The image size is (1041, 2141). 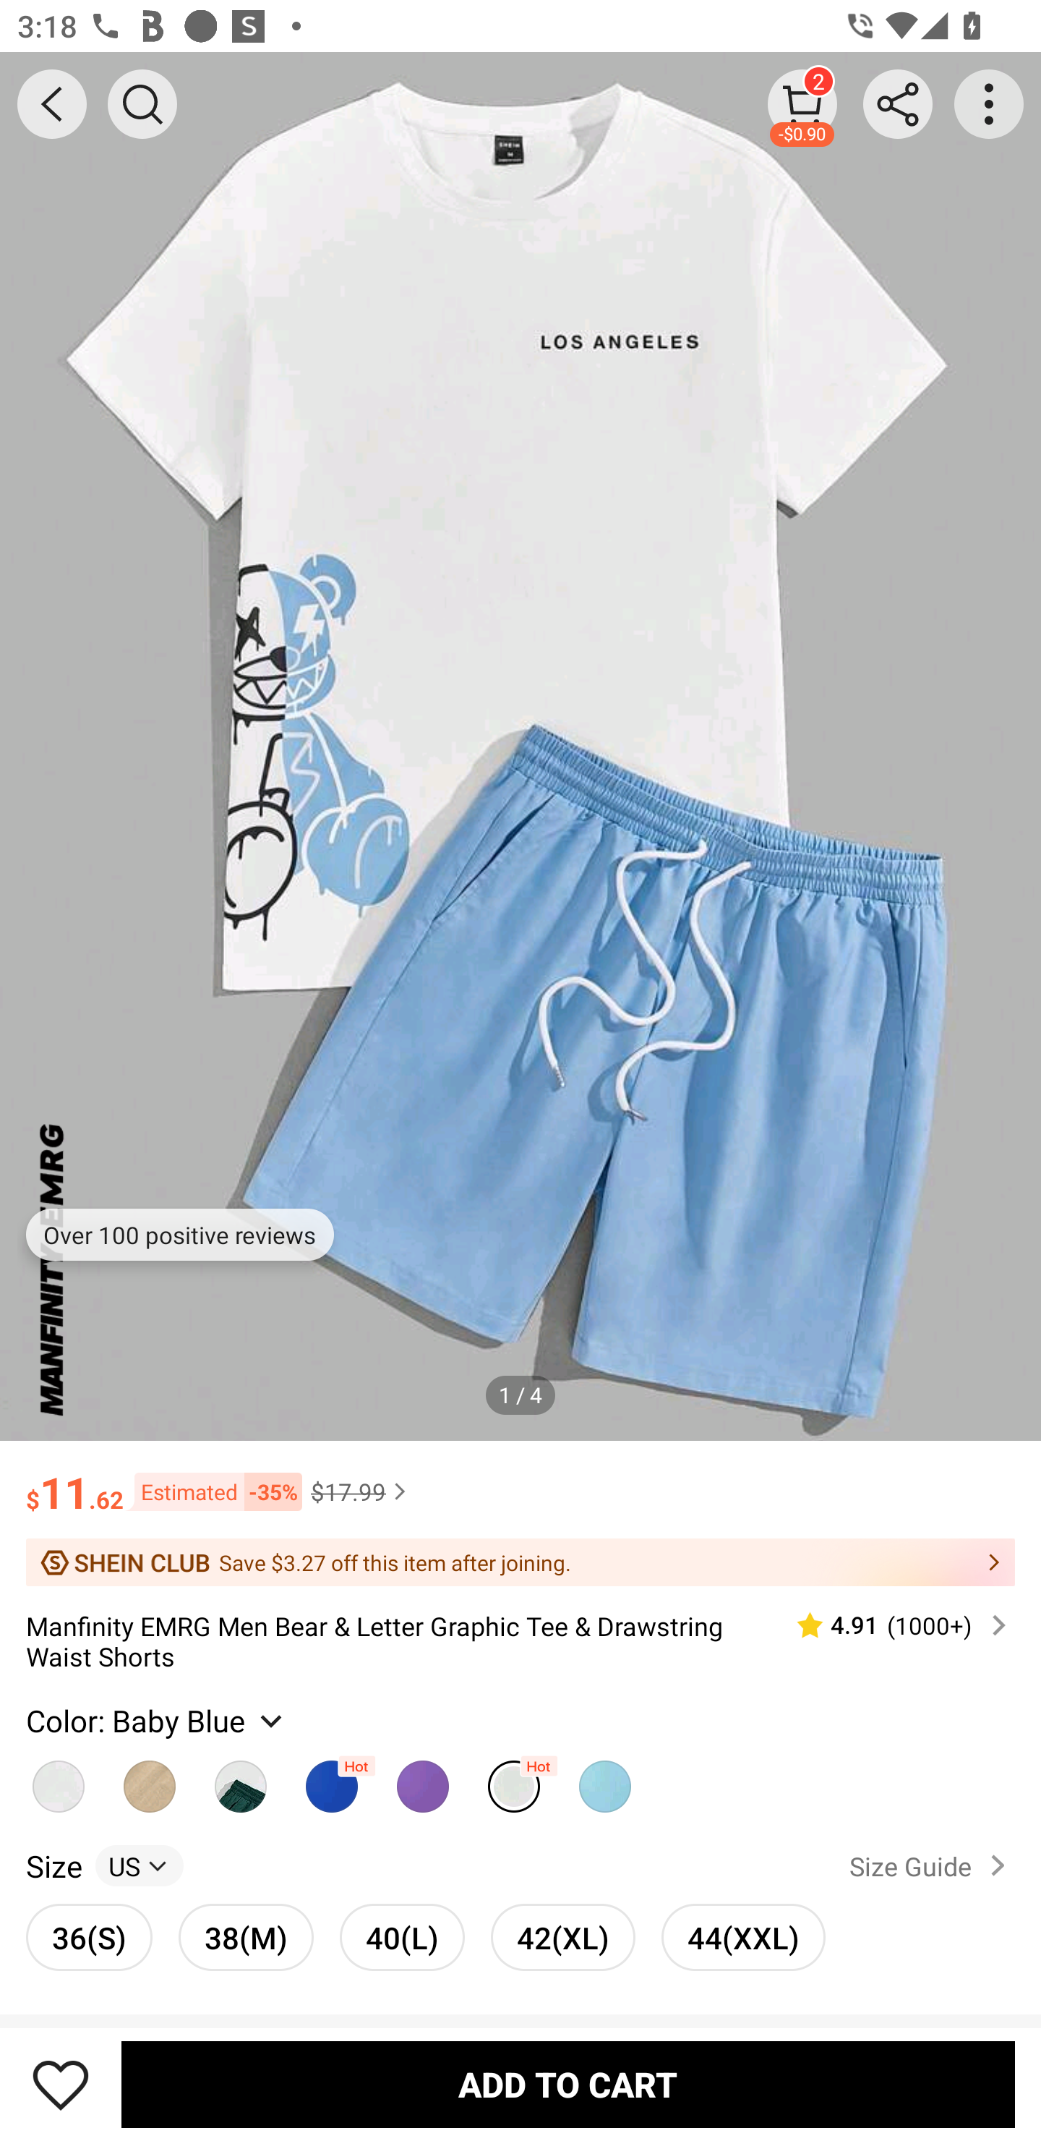 What do you see at coordinates (246, 1937) in the screenshot?
I see `38(M) 38(M)unselected option` at bounding box center [246, 1937].